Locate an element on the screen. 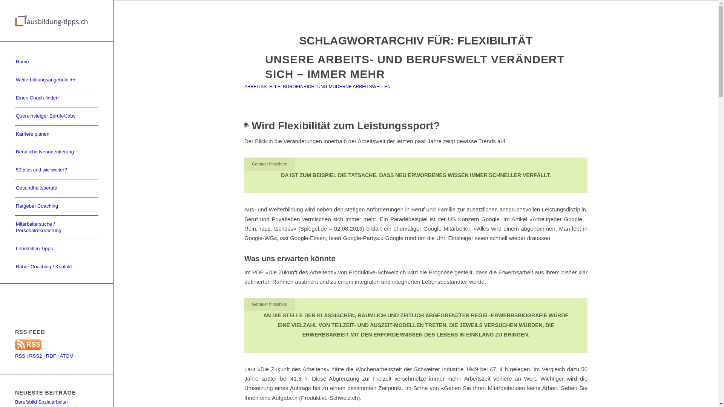  Lehrstellen Tipps is located at coordinates (57, 249).